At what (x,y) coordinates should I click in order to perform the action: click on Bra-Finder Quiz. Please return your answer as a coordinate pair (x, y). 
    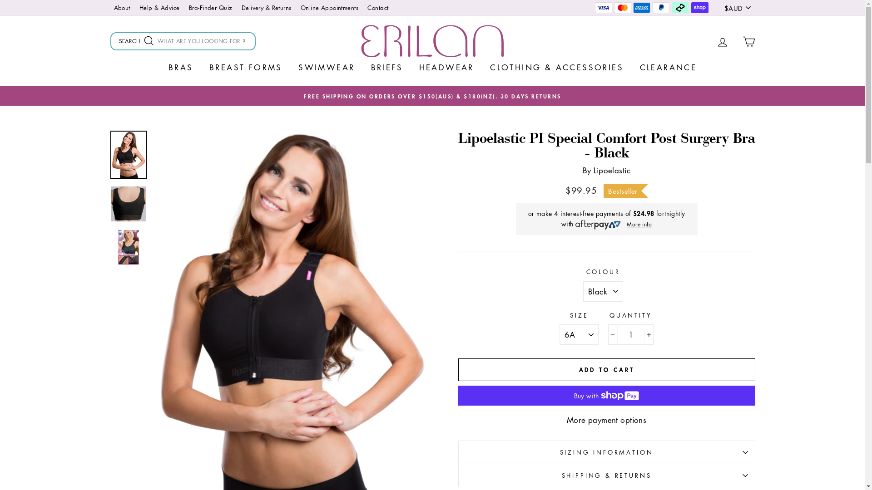
    Looking at the image, I should click on (211, 8).